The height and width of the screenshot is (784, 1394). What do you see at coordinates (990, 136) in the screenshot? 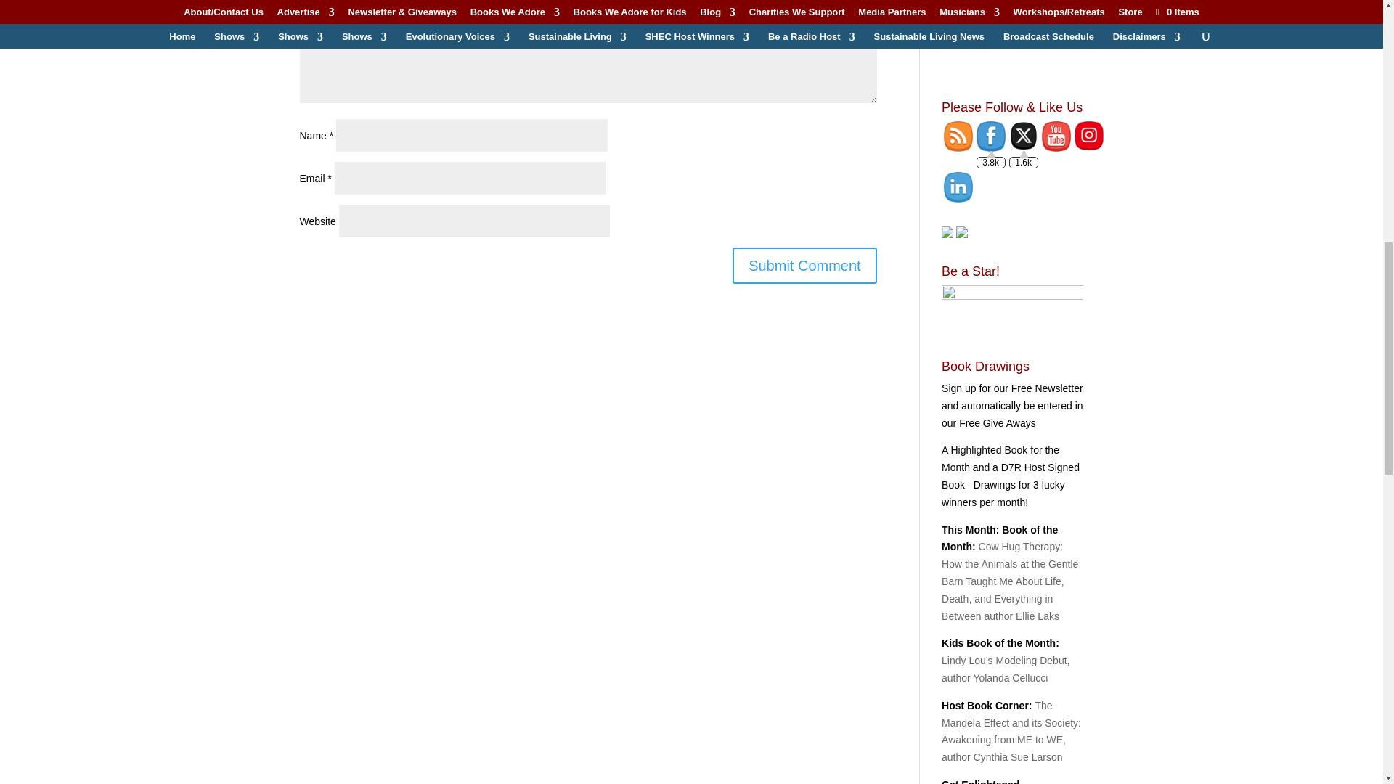
I see `Facebook` at bounding box center [990, 136].